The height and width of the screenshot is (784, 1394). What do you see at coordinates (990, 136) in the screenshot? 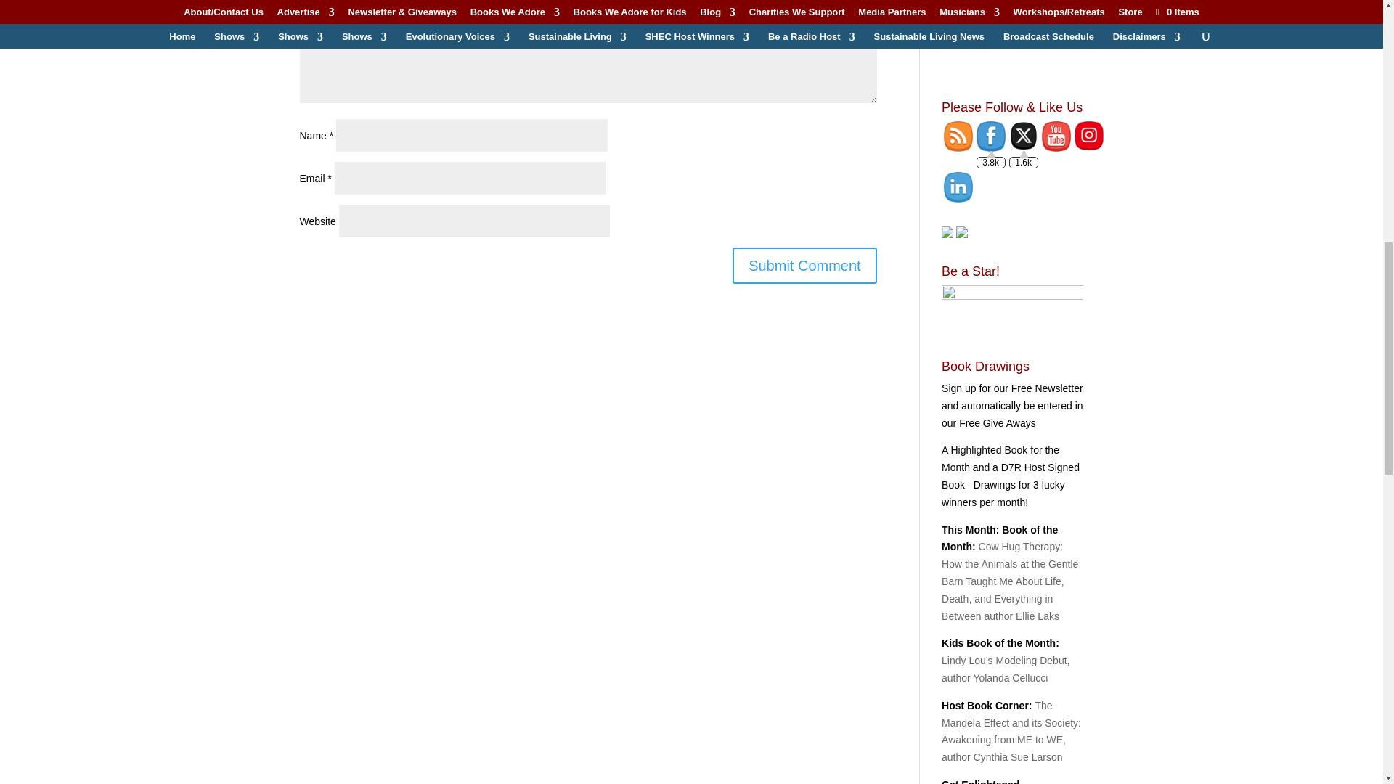
I see `Facebook` at bounding box center [990, 136].